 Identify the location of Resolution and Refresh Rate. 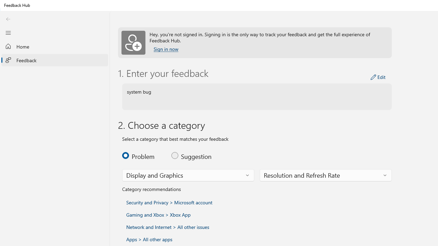
(302, 175).